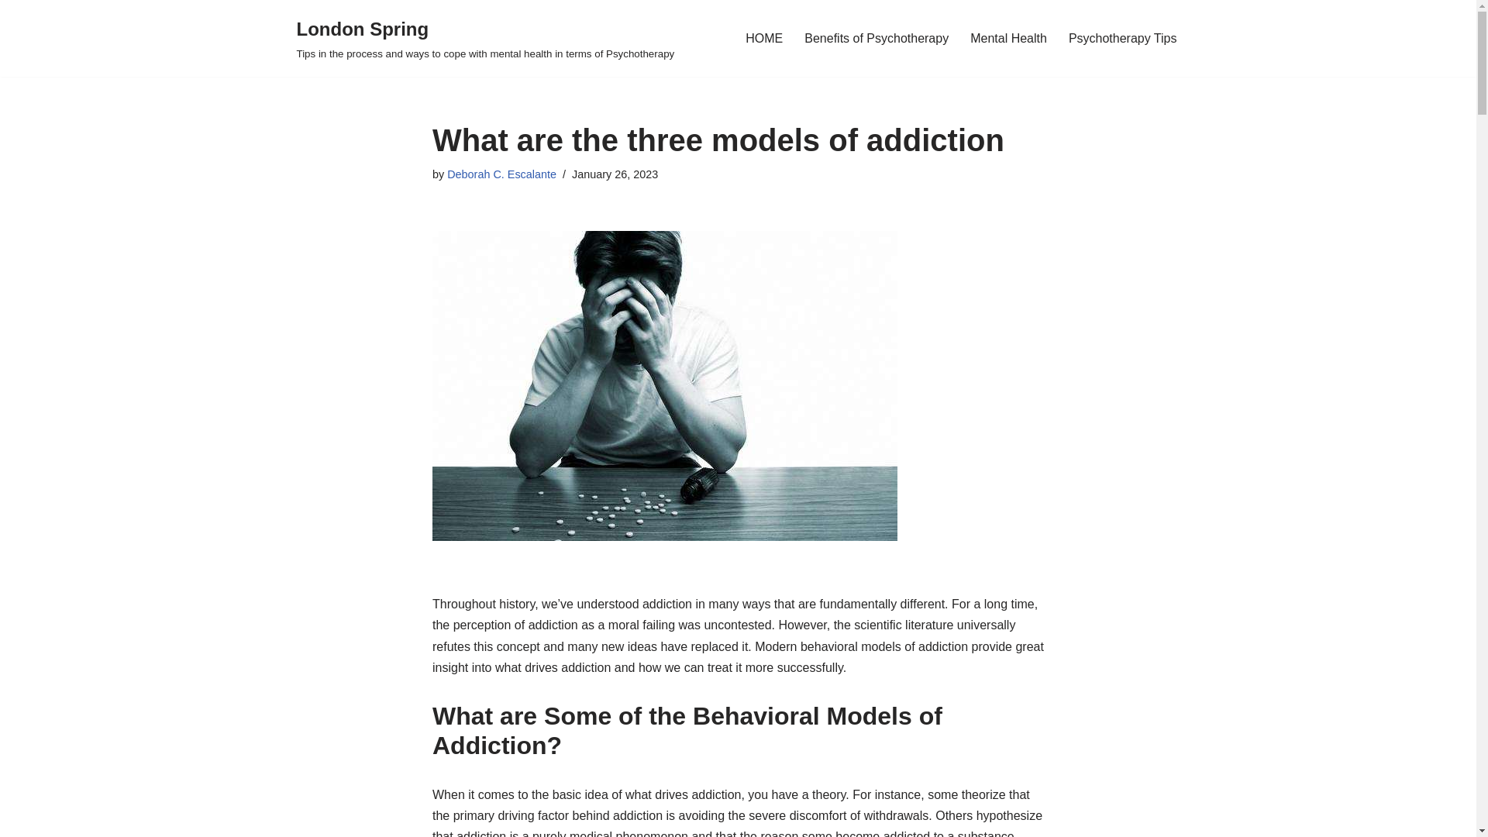  Describe the element at coordinates (12, 33) in the screenshot. I see `Skip to content` at that location.